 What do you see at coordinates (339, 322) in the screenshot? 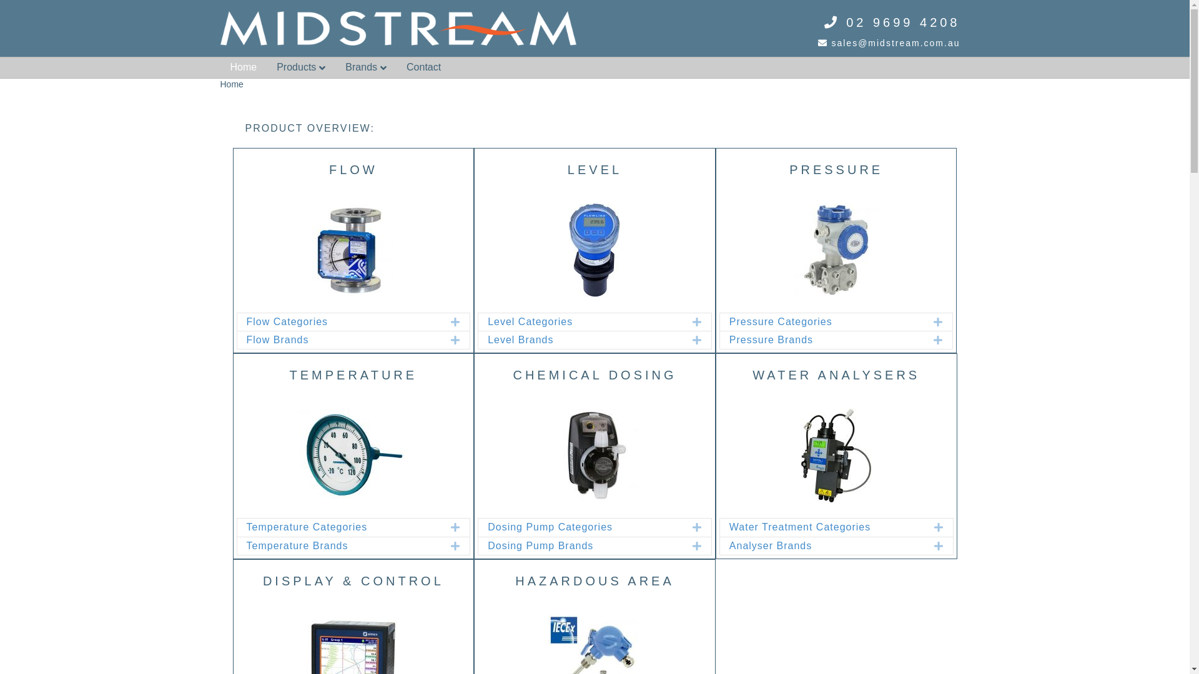
I see `Flow Categories` at bounding box center [339, 322].